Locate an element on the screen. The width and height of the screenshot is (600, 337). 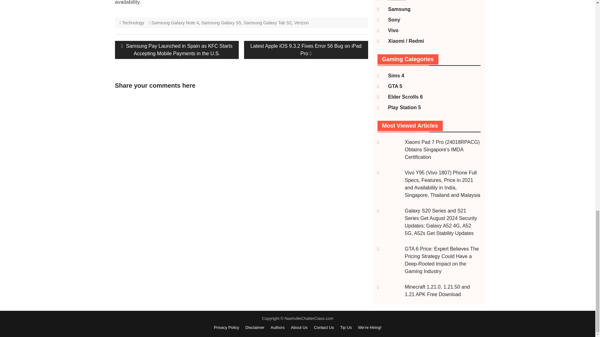
Samsung Galaxy S5 is located at coordinates (221, 22).